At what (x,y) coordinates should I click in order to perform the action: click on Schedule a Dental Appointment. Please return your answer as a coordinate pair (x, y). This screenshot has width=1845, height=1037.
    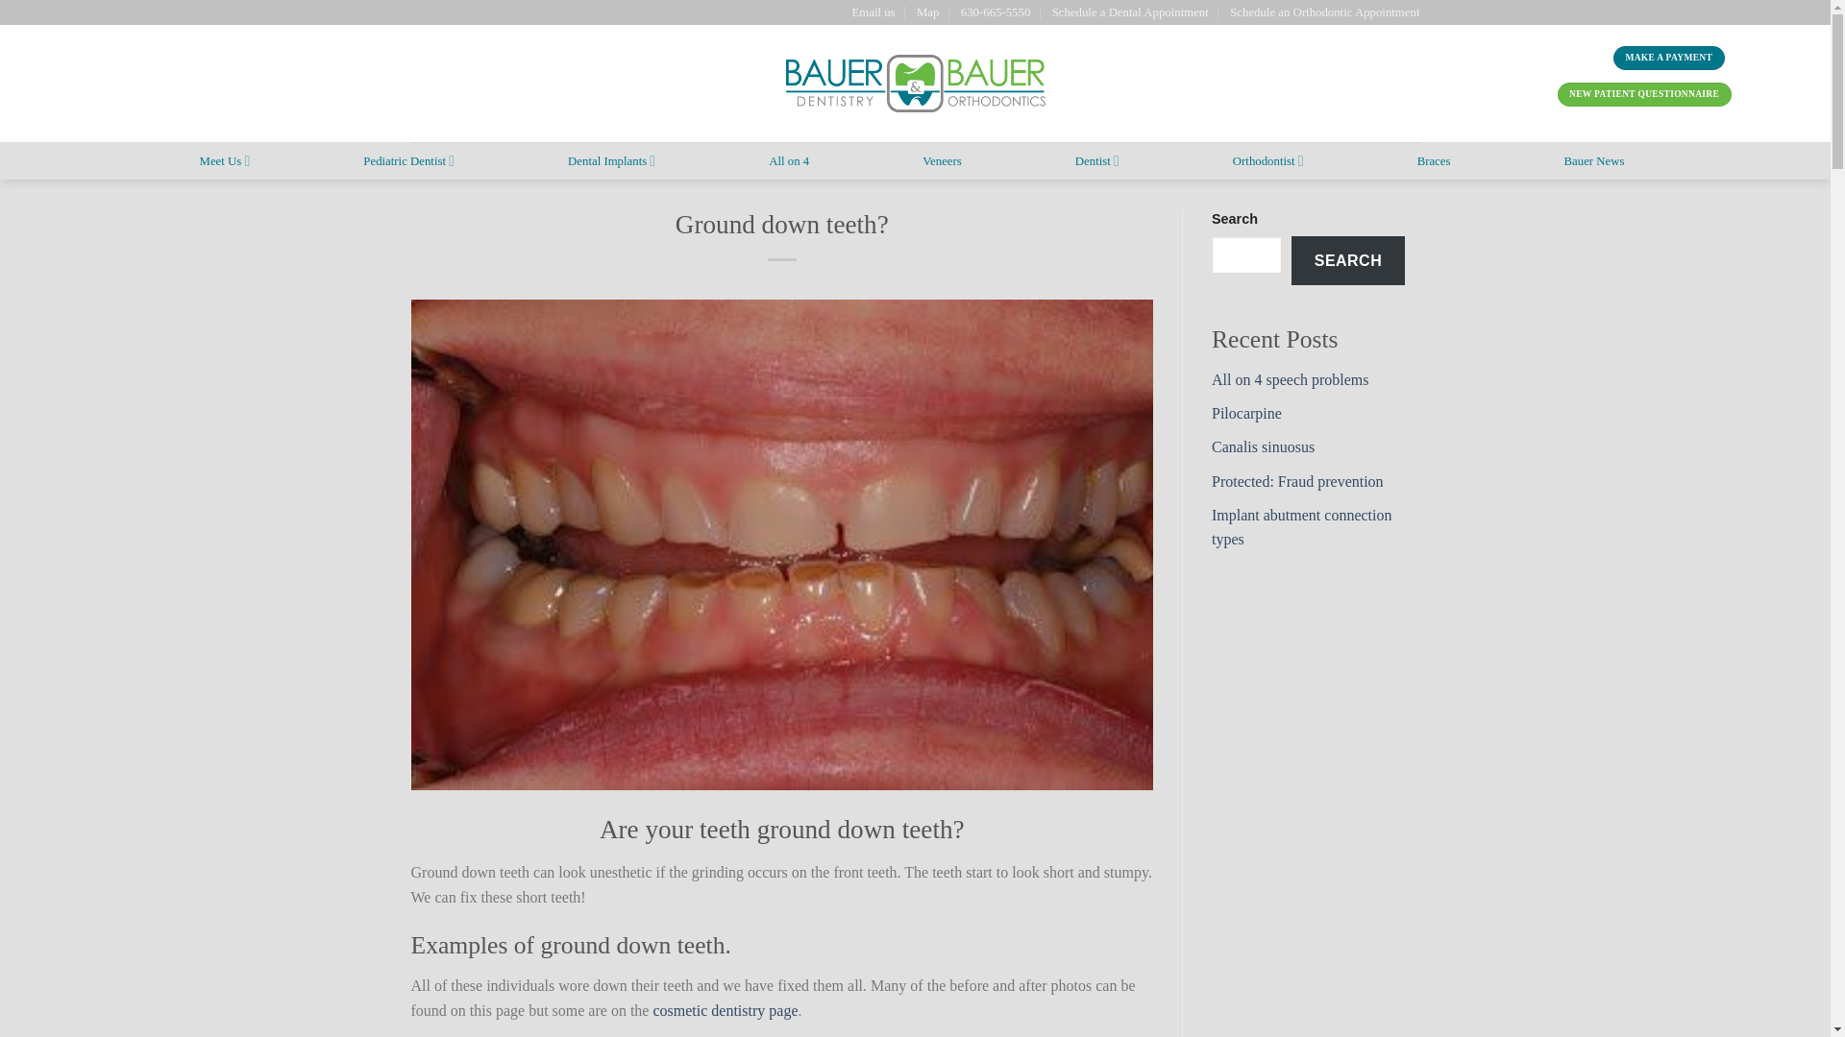
    Looking at the image, I should click on (1130, 12).